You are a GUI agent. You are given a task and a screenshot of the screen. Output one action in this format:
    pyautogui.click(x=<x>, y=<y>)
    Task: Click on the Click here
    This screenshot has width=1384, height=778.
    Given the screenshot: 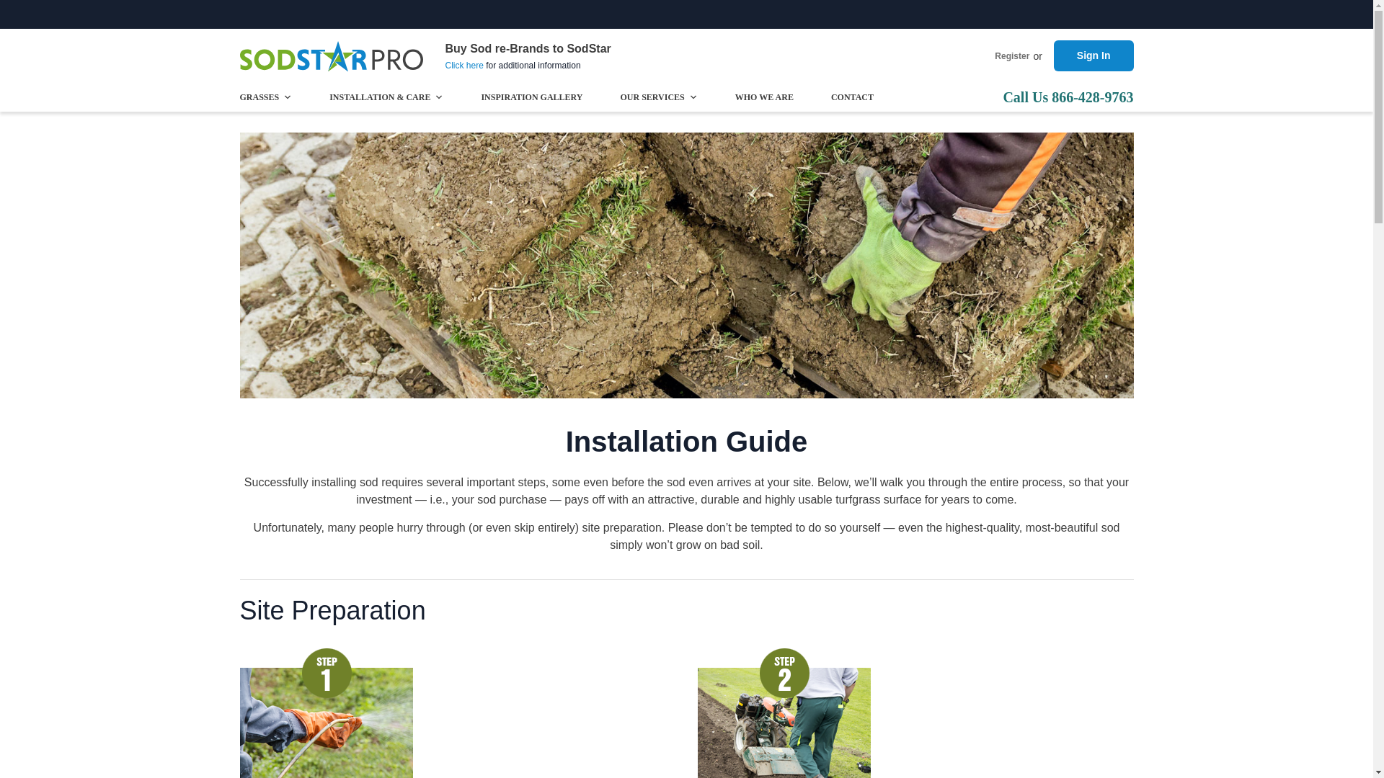 What is the action you would take?
    pyautogui.click(x=464, y=66)
    